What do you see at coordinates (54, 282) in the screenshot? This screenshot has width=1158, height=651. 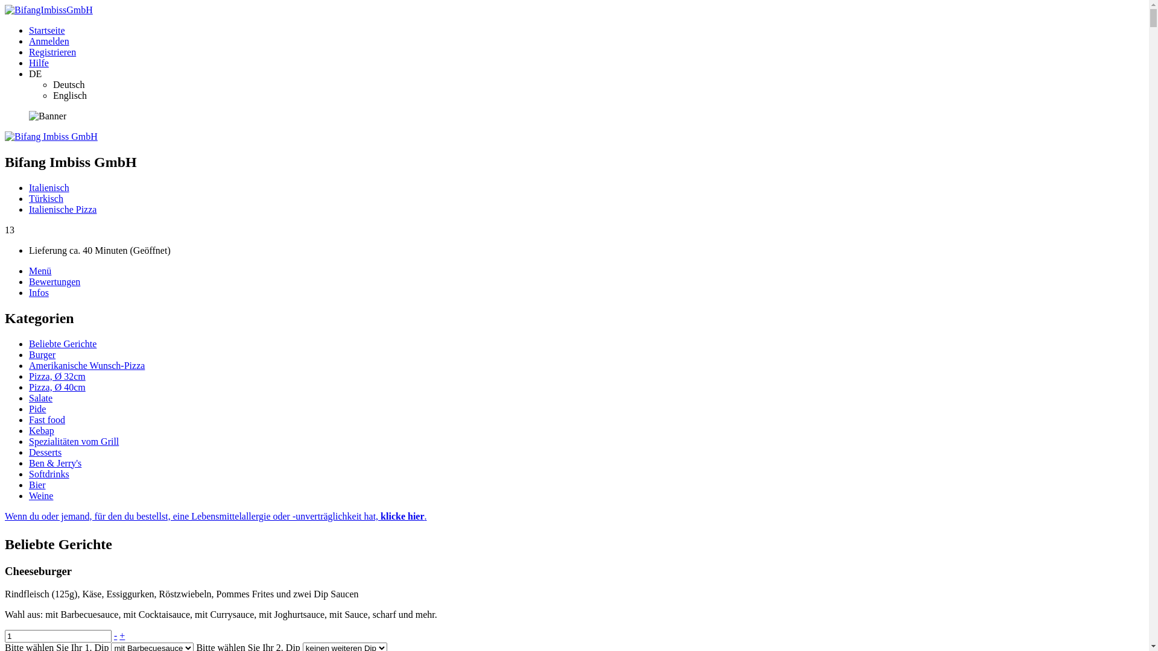 I see `Bewertungen` at bounding box center [54, 282].